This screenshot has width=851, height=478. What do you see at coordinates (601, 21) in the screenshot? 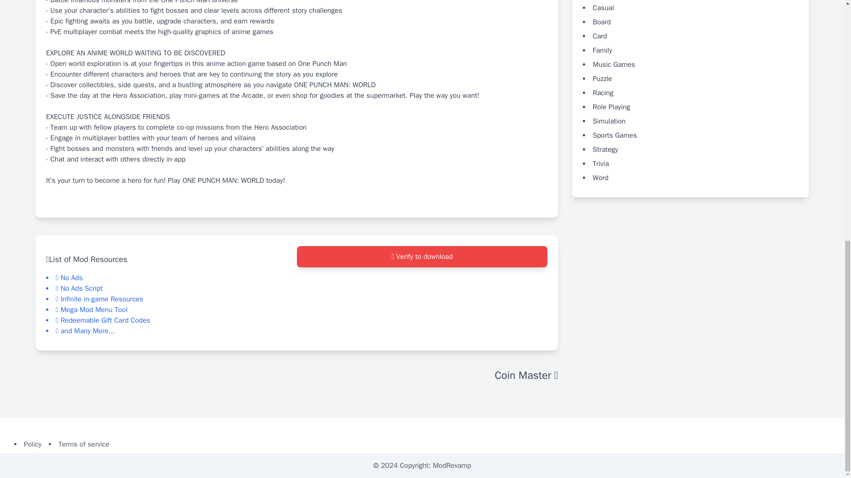
I see `Board` at bounding box center [601, 21].